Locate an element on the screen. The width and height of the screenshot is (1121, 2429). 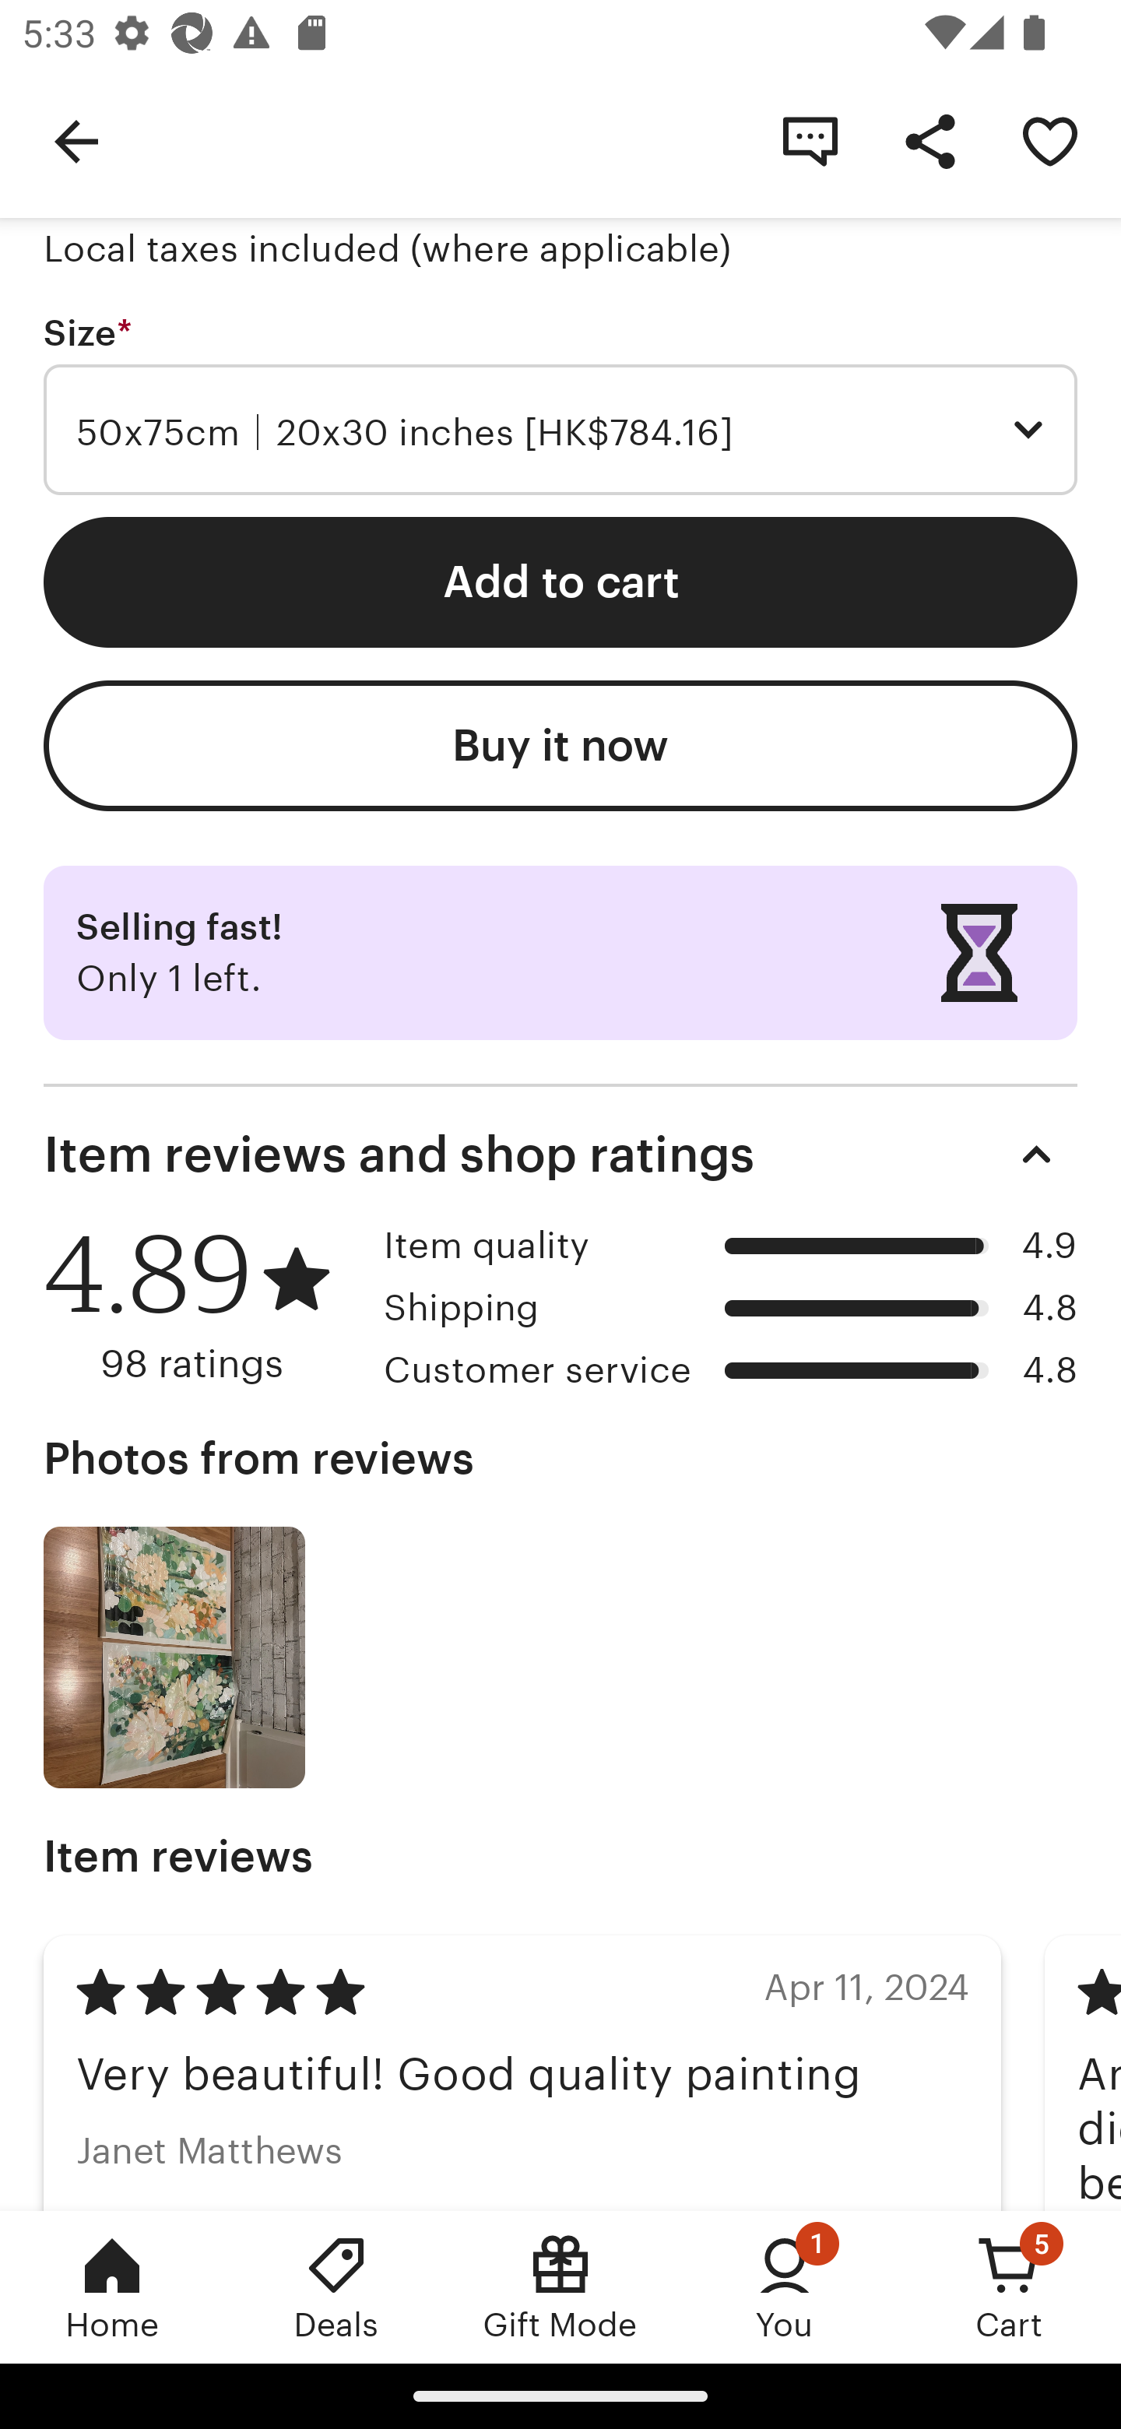
4.89 98 ratings is located at coordinates (202, 1305).